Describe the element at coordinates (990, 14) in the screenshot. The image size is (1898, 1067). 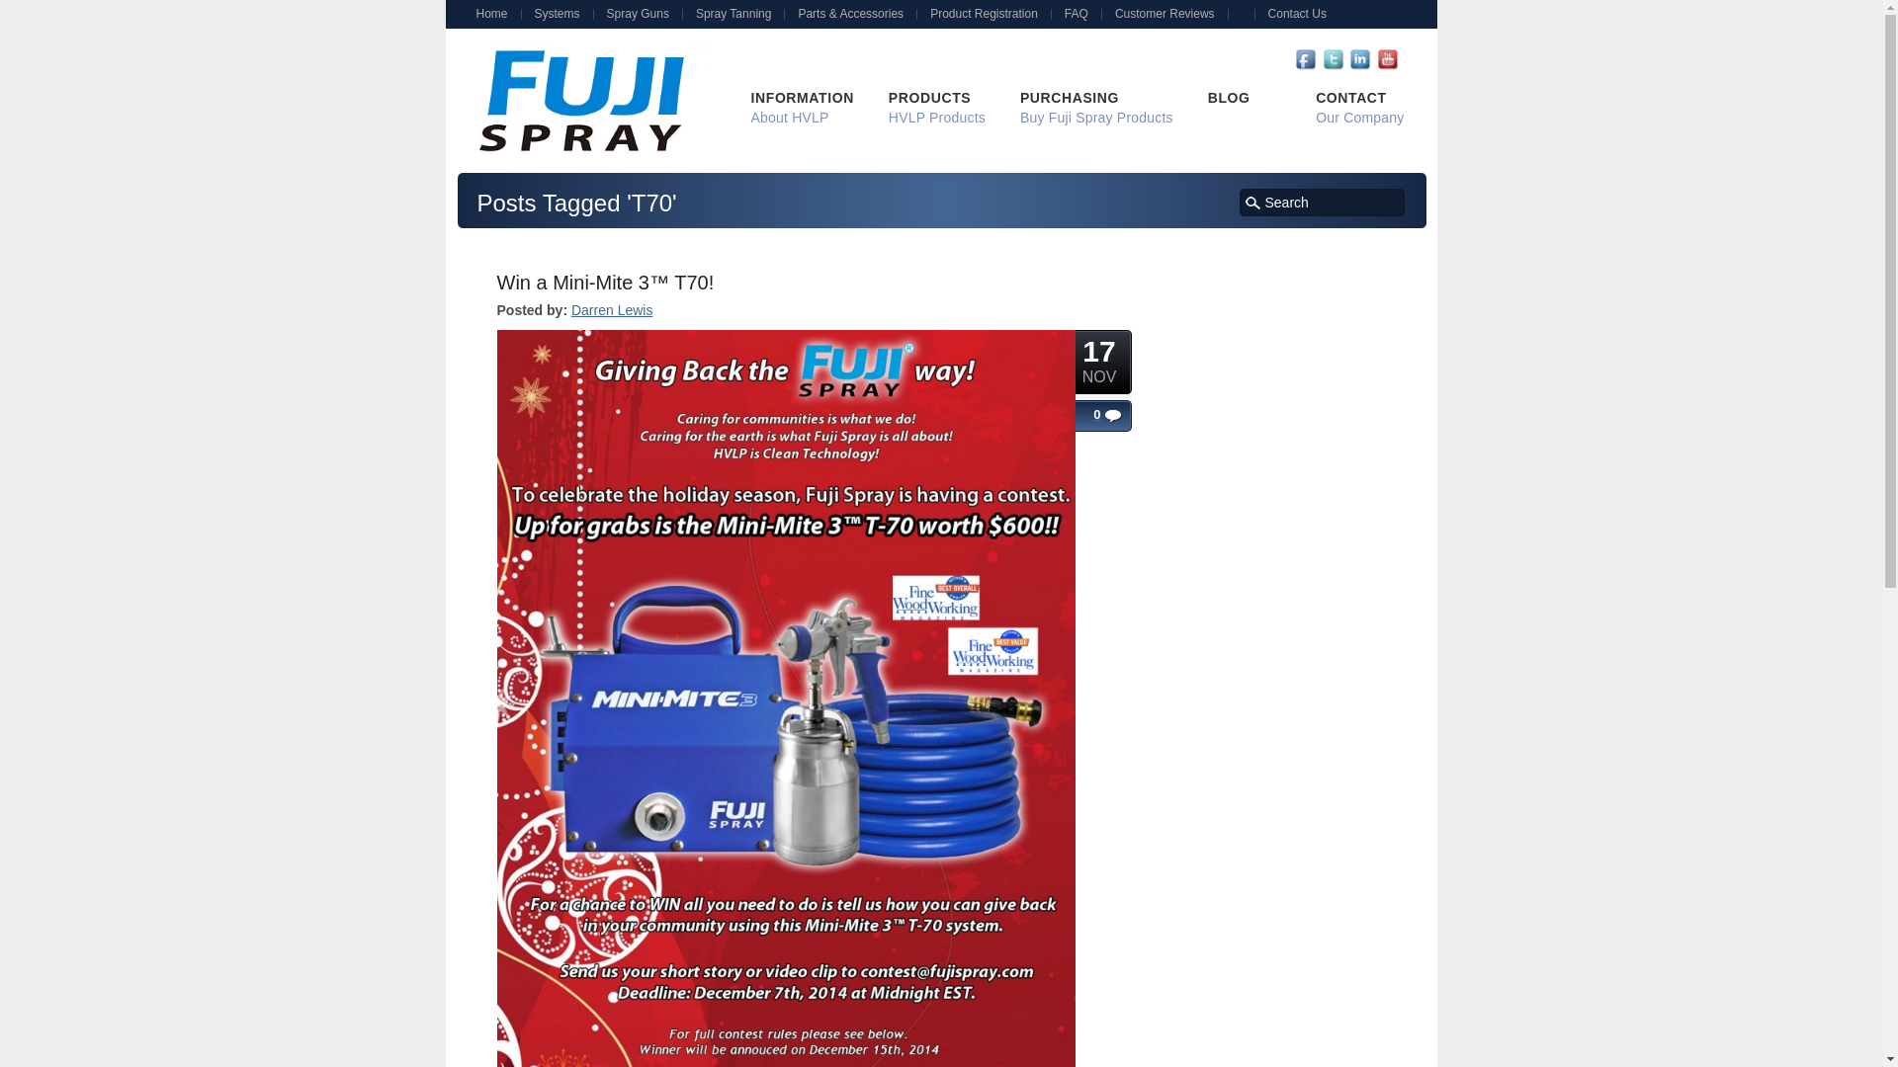
I see `Product Registration` at that location.